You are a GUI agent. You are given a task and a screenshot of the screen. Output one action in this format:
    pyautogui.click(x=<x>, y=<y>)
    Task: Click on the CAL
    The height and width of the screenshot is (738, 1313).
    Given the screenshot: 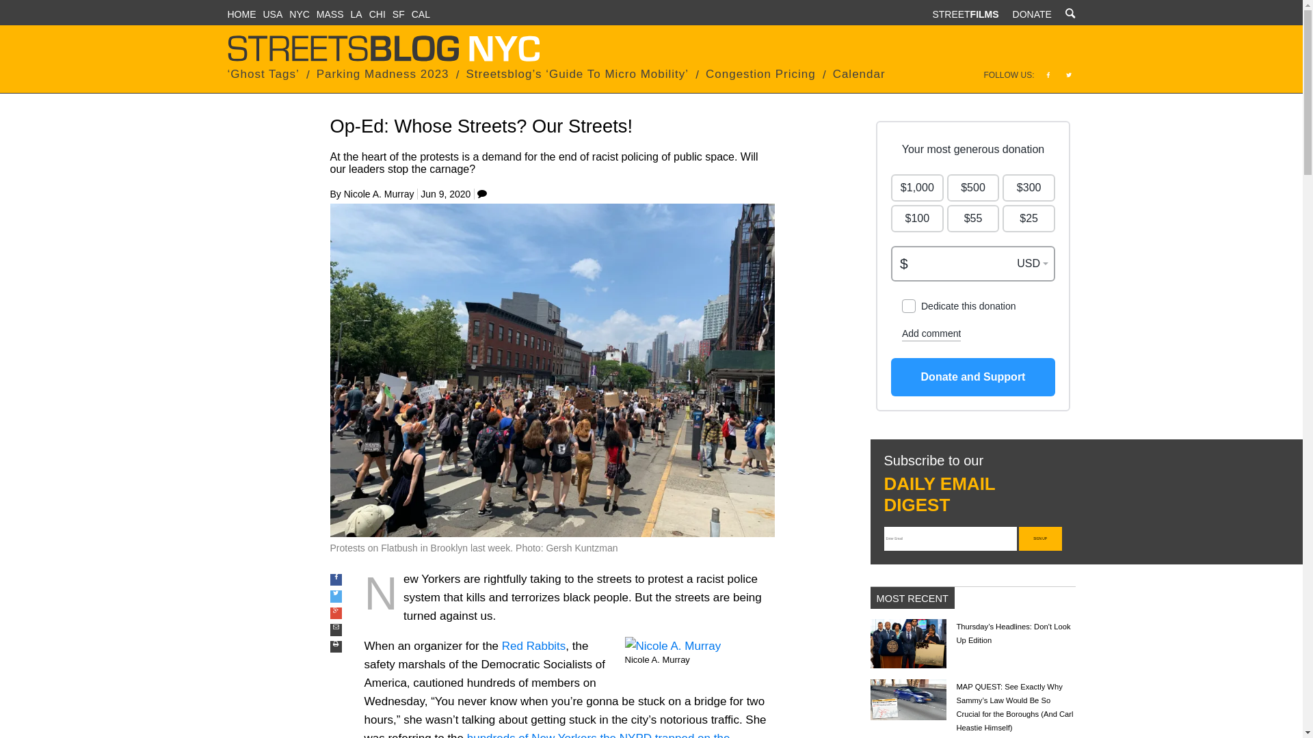 What is the action you would take?
    pyautogui.click(x=421, y=14)
    